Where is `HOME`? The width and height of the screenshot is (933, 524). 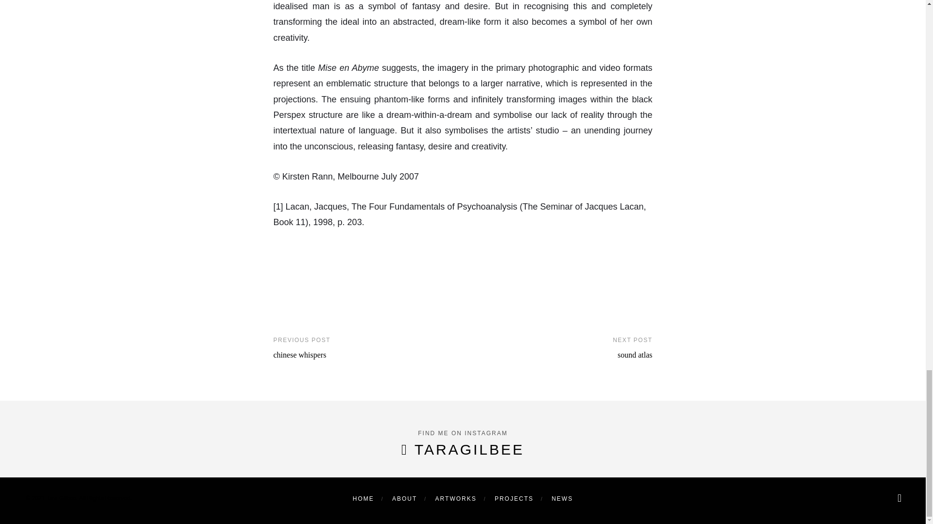 HOME is located at coordinates (363, 498).